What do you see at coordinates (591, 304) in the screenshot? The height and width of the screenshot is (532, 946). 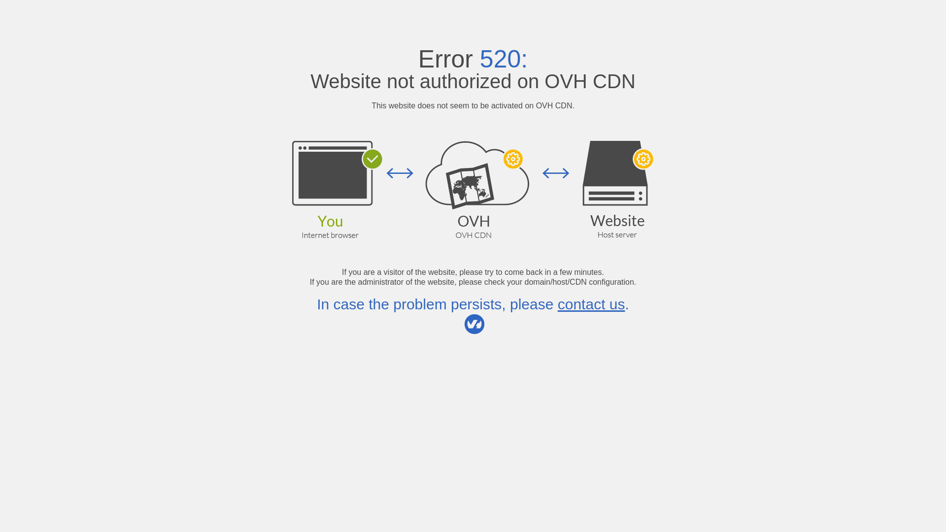 I see `contact us` at bounding box center [591, 304].